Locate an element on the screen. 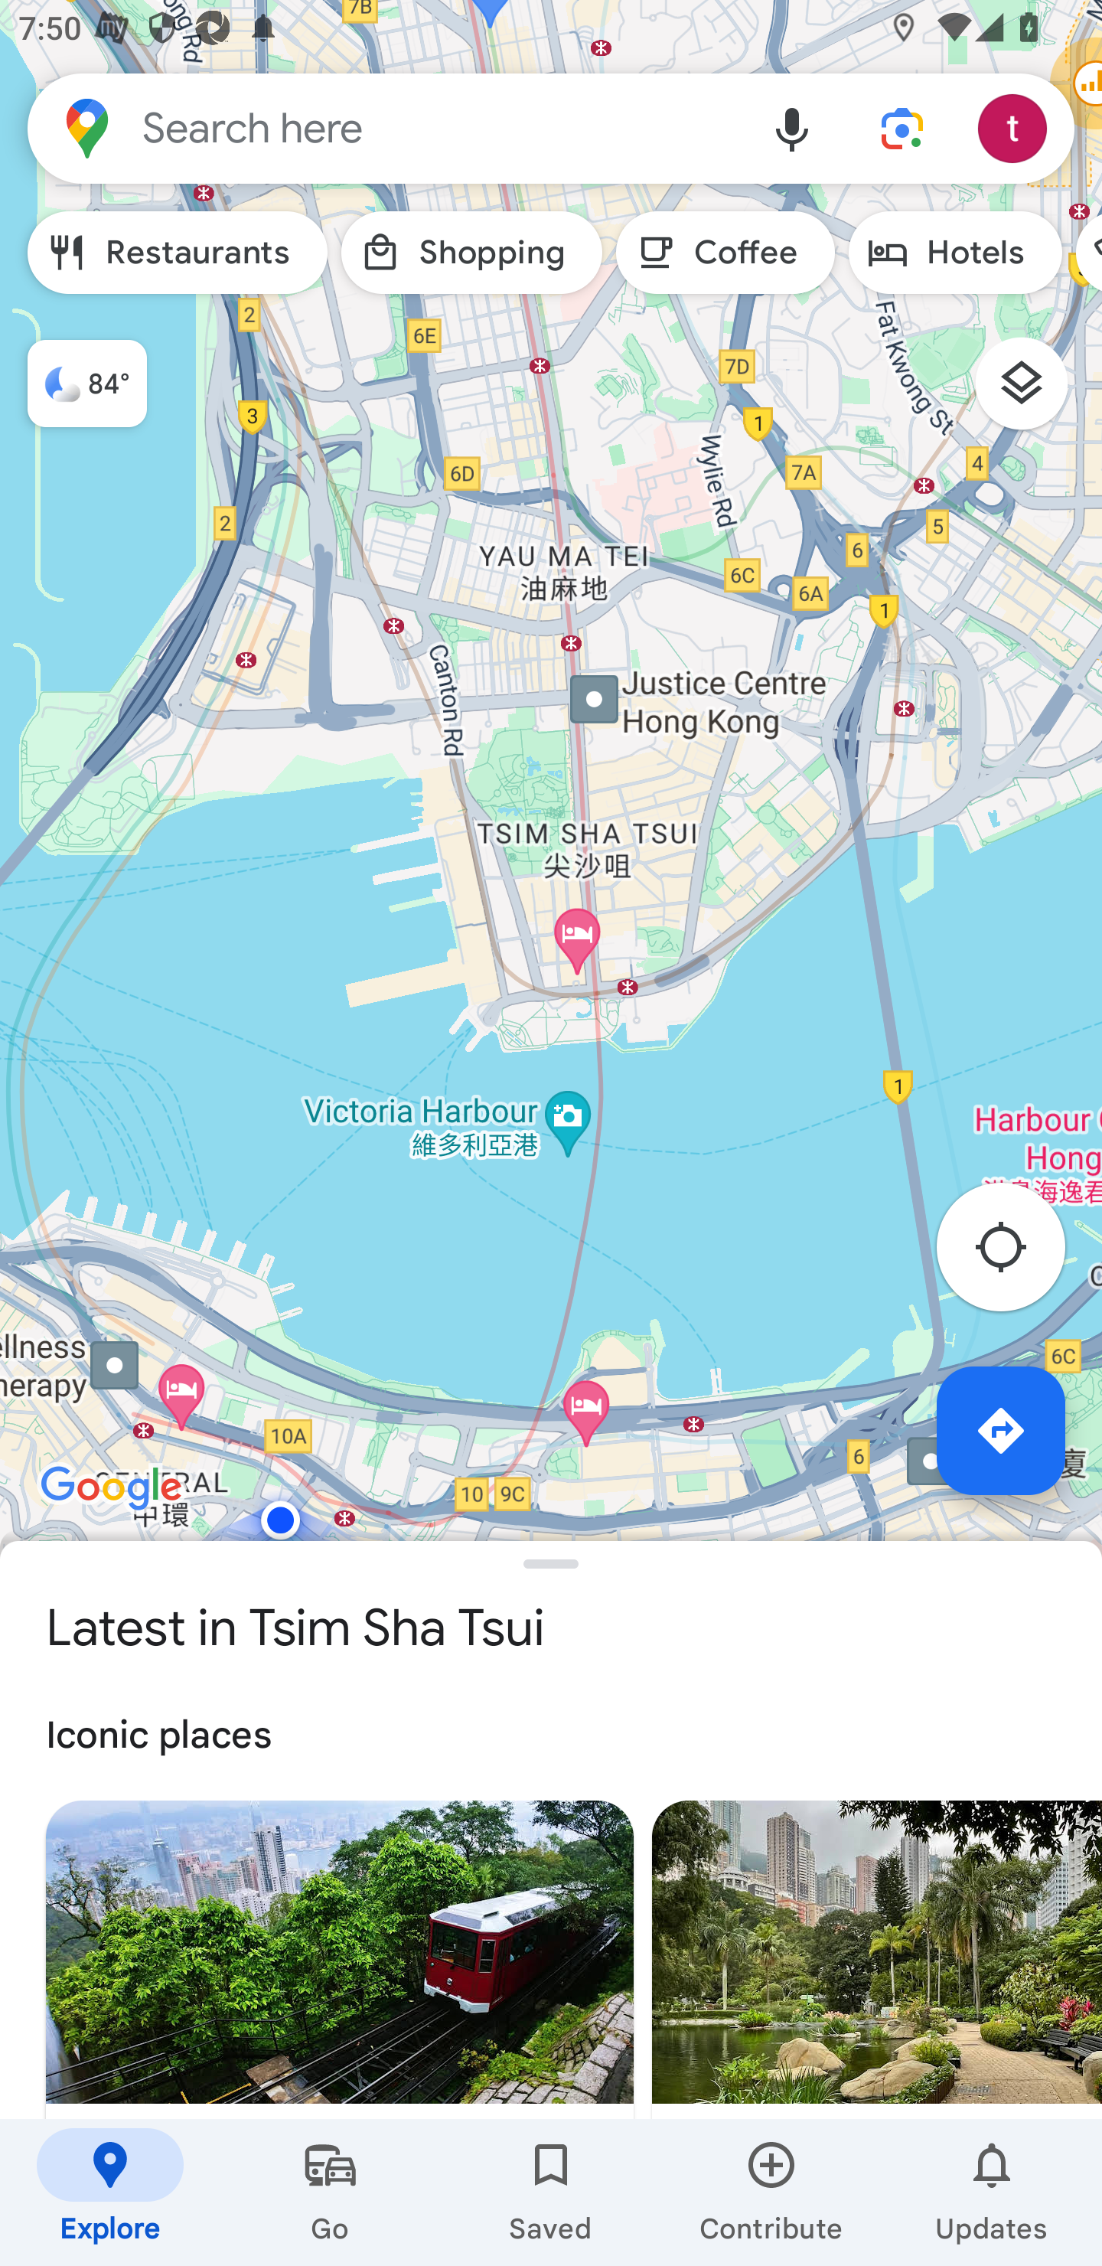 This screenshot has width=1102, height=2266. Coffee Search for Coffee is located at coordinates (725, 253).